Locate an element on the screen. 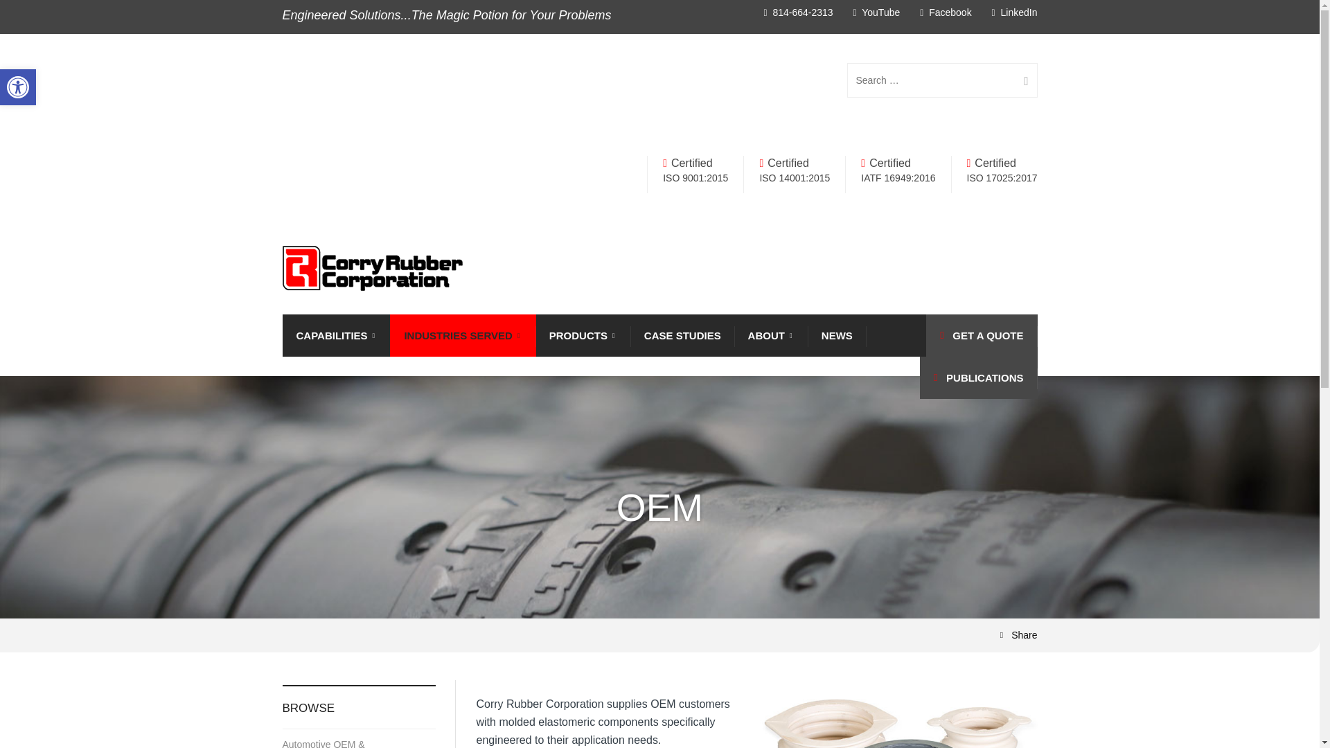 The image size is (1330, 748). Accessibility Tools is located at coordinates (18, 87).